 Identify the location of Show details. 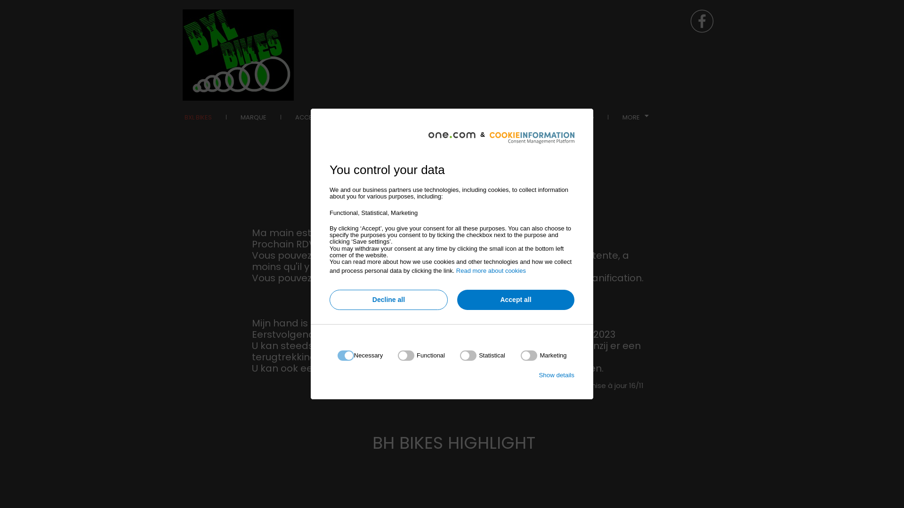
(557, 375).